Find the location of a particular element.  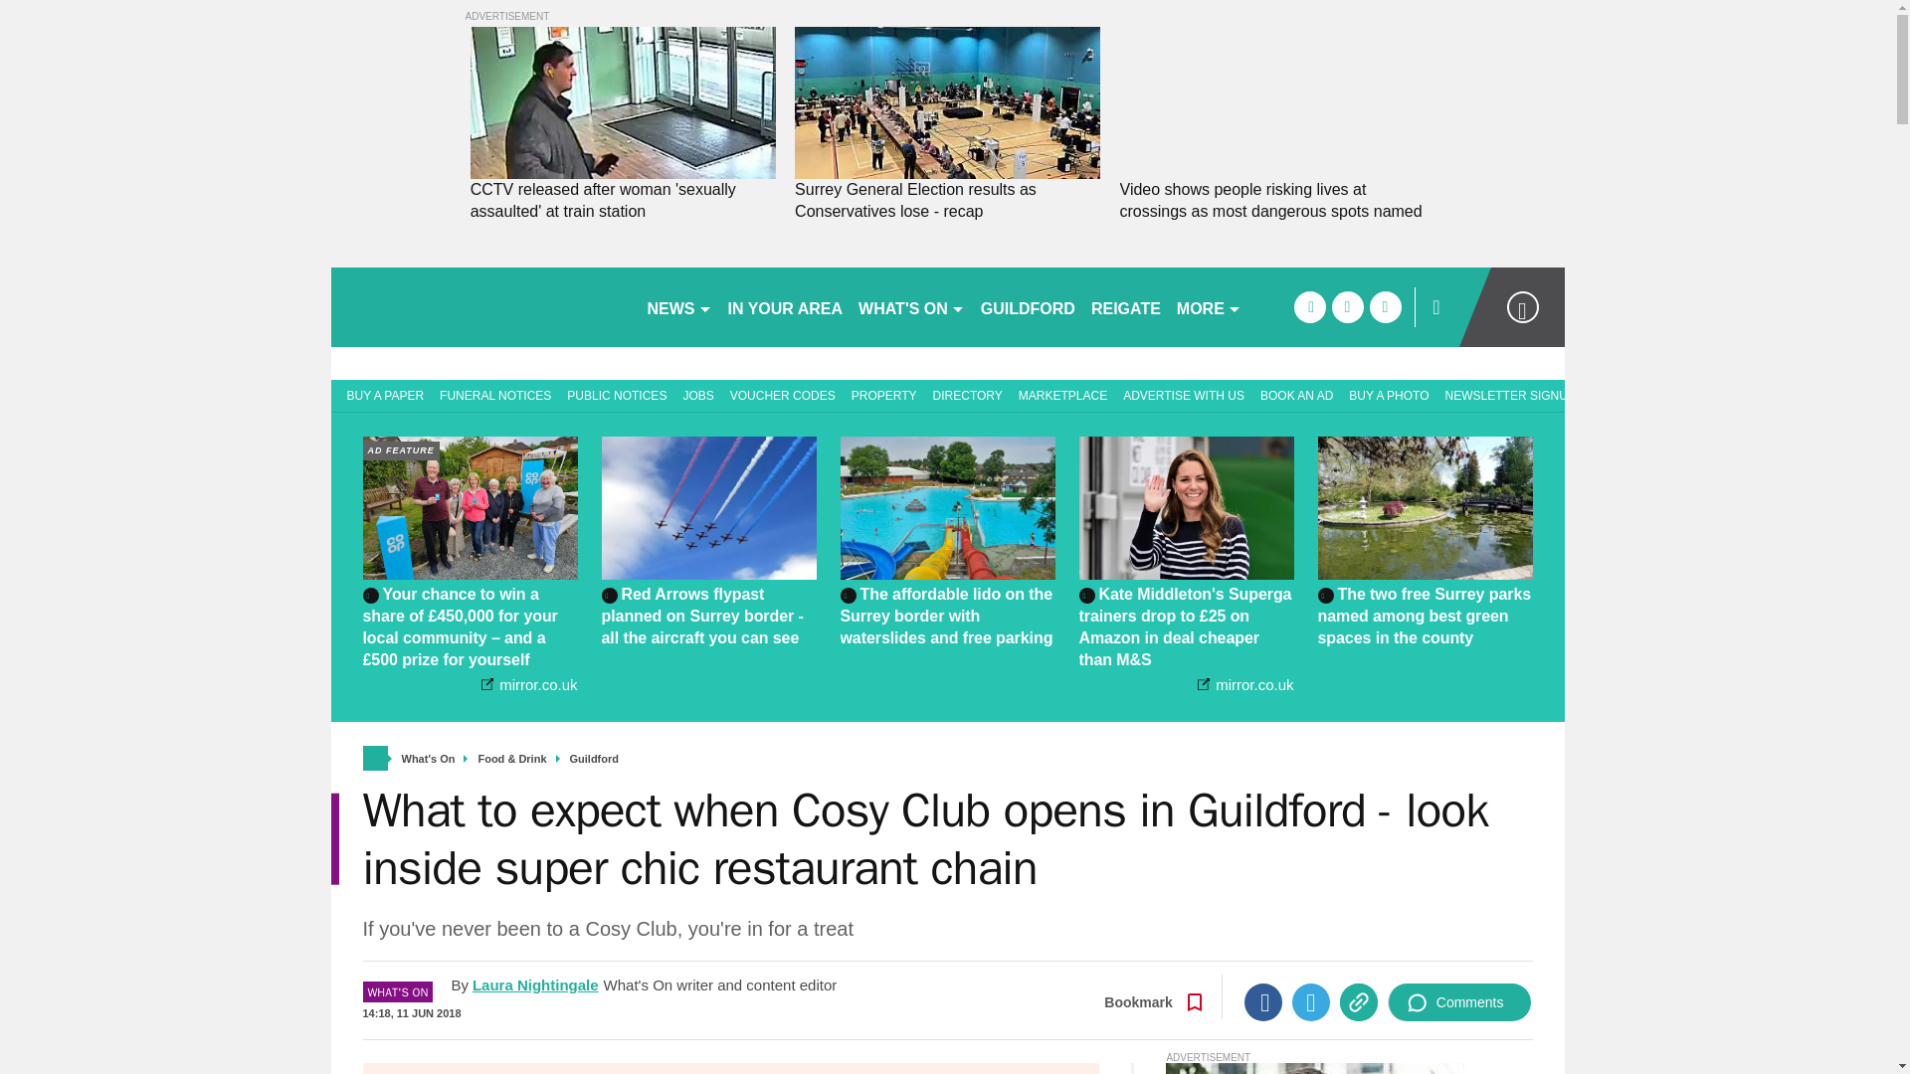

IN YOUR AREA is located at coordinates (786, 306).